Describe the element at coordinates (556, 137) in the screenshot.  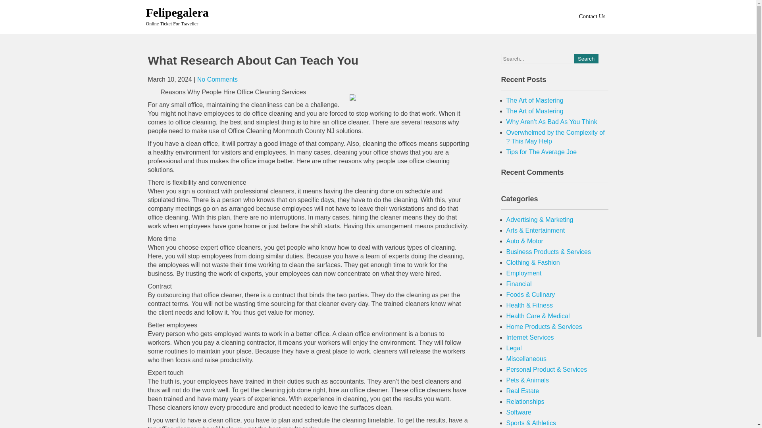
I see `Overwhelmed by the Complexity of ? This May Help` at that location.